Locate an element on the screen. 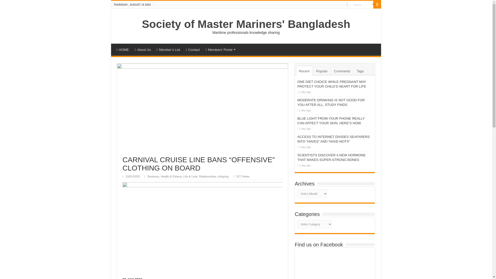 The image size is (496, 279). Recent is located at coordinates (304, 71).